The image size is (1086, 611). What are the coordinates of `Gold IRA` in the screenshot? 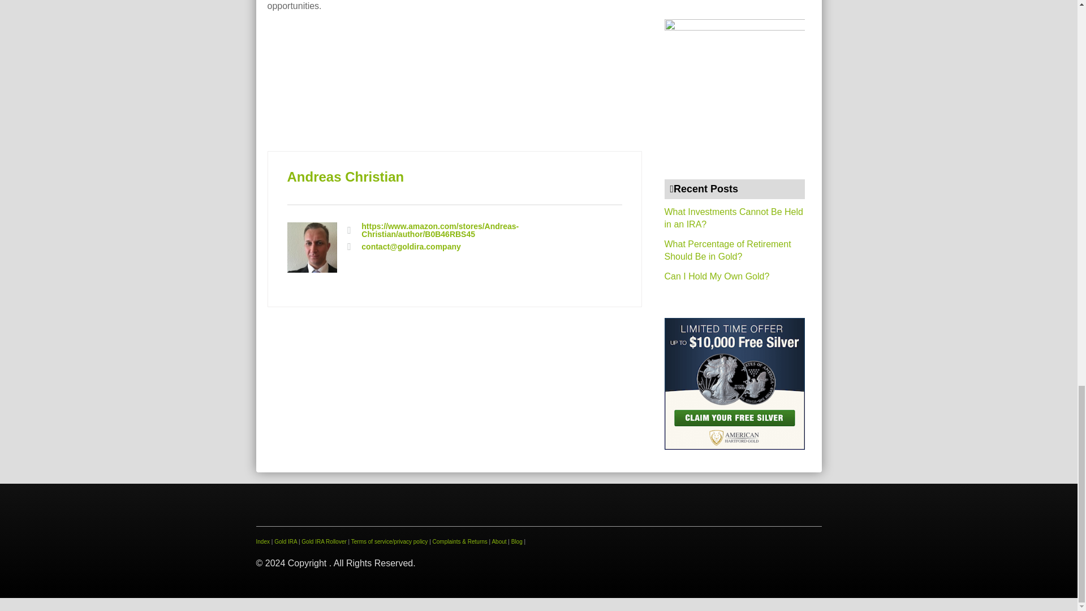 It's located at (285, 541).